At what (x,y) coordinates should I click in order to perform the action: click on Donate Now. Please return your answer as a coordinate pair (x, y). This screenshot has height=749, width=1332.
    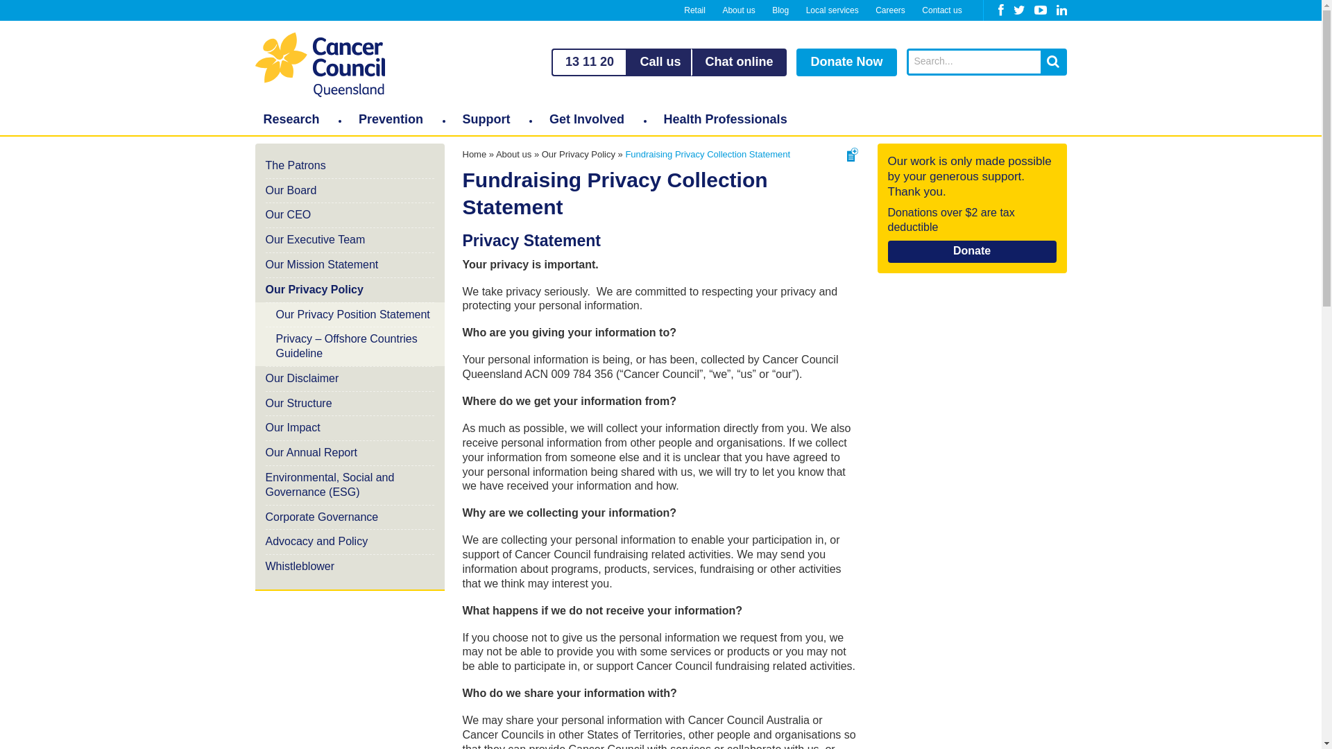
    Looking at the image, I should click on (846, 62).